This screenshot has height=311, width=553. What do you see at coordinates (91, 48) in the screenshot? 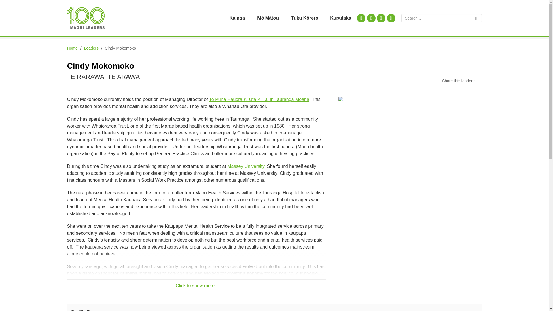
I see `Leaders` at bounding box center [91, 48].